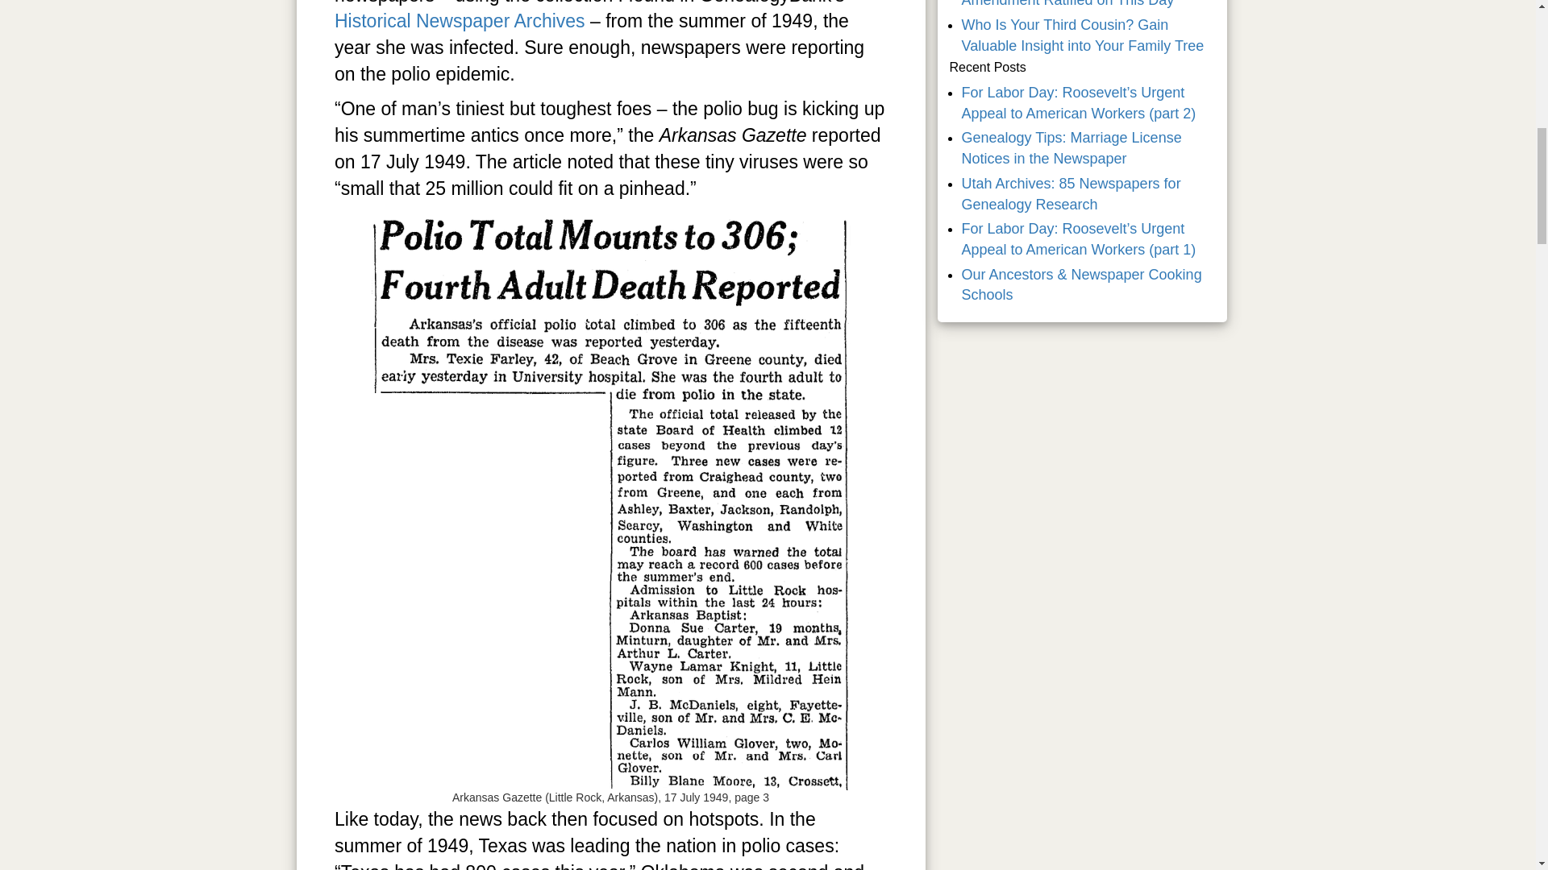 This screenshot has width=1548, height=870. I want to click on Historical Newspaper Archives, so click(460, 20).